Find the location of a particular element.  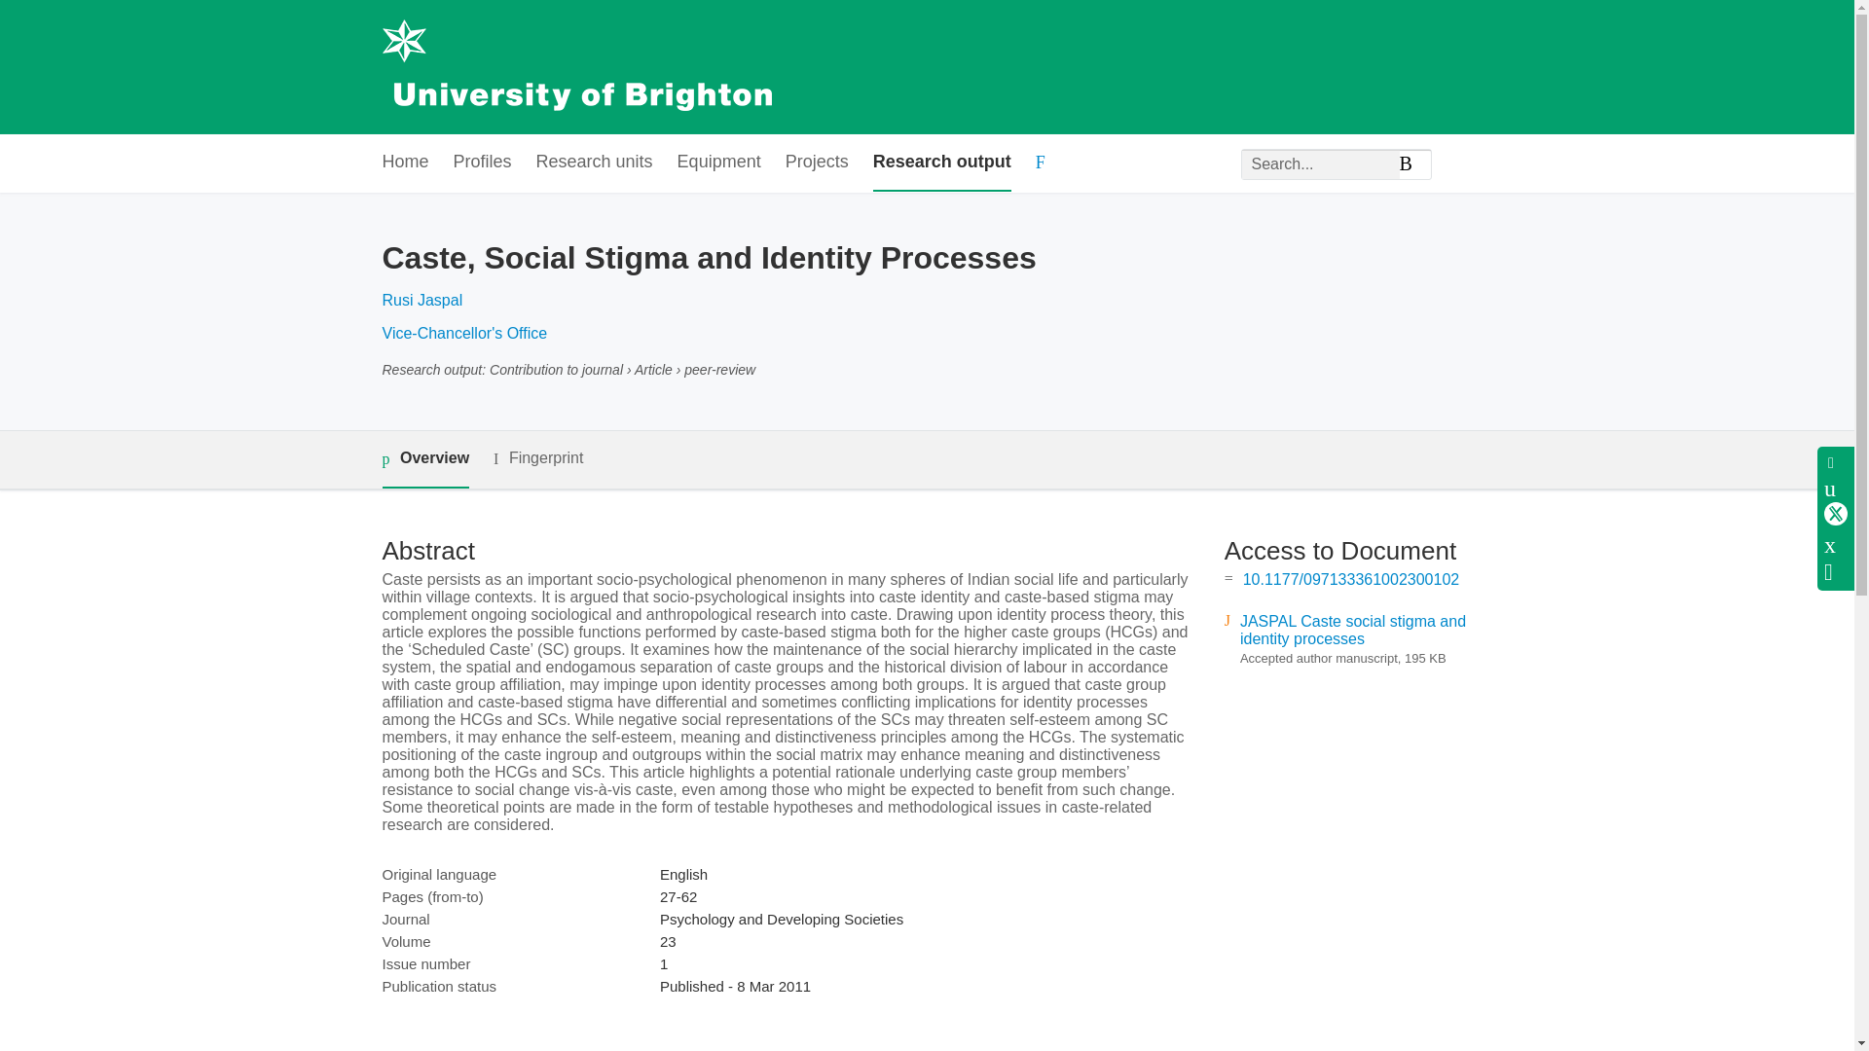

Projects is located at coordinates (816, 163).